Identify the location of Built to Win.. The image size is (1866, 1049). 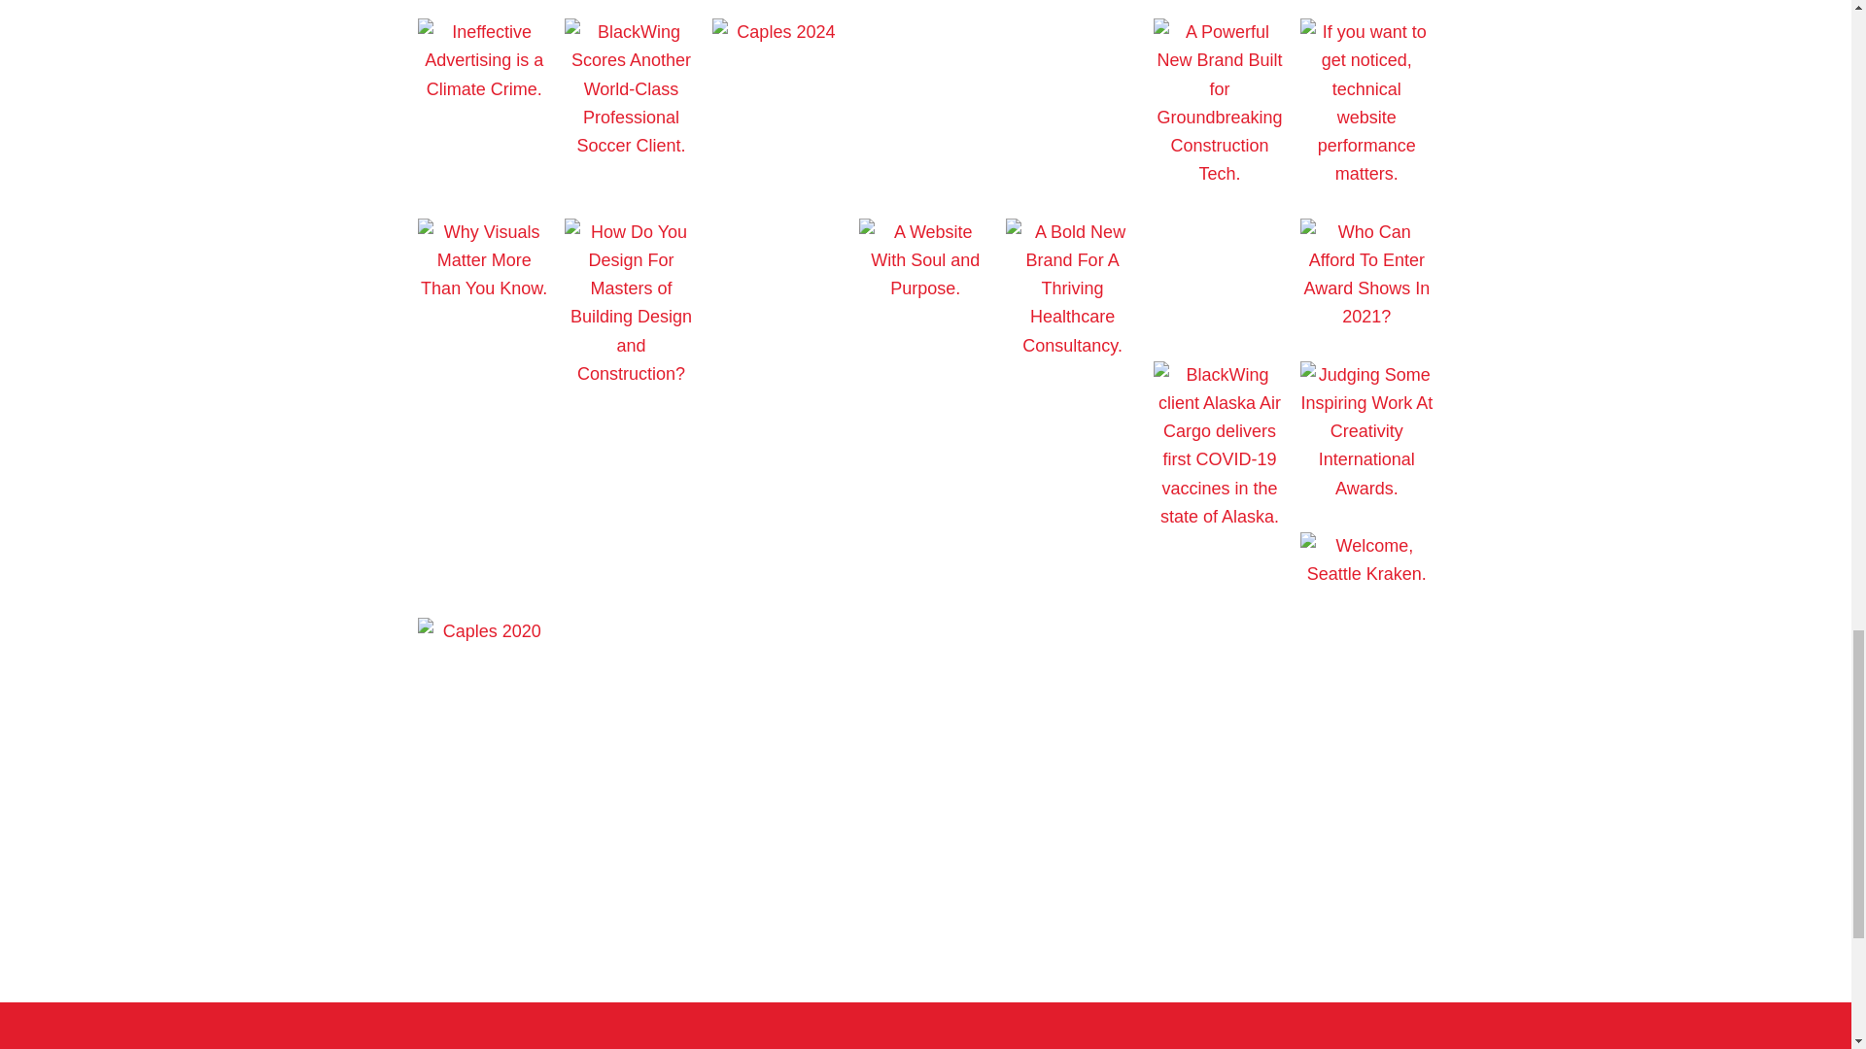
(924, 31).